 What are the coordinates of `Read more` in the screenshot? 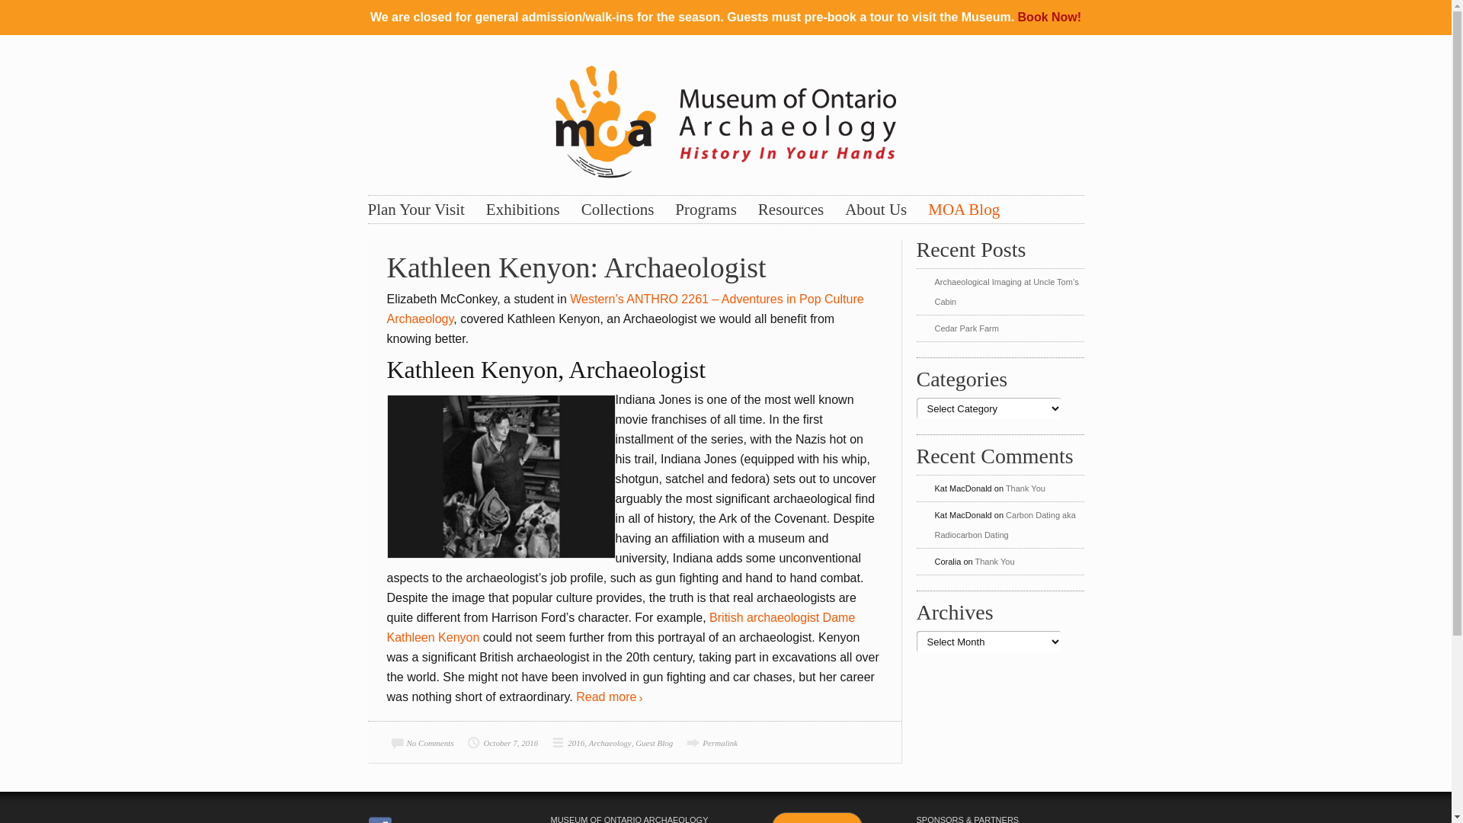 It's located at (610, 697).